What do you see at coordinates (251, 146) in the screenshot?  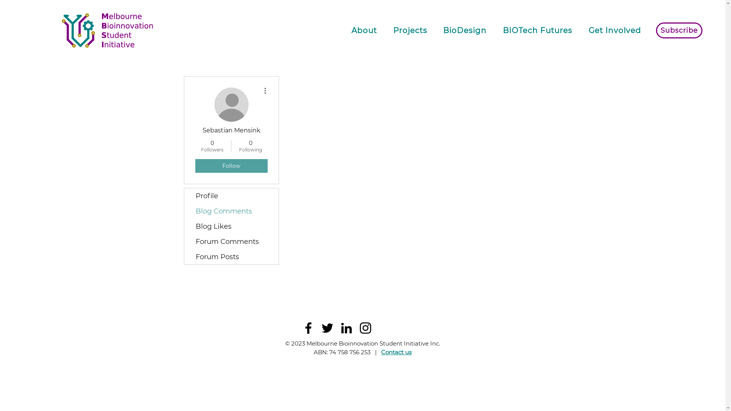 I see `0
Following` at bounding box center [251, 146].